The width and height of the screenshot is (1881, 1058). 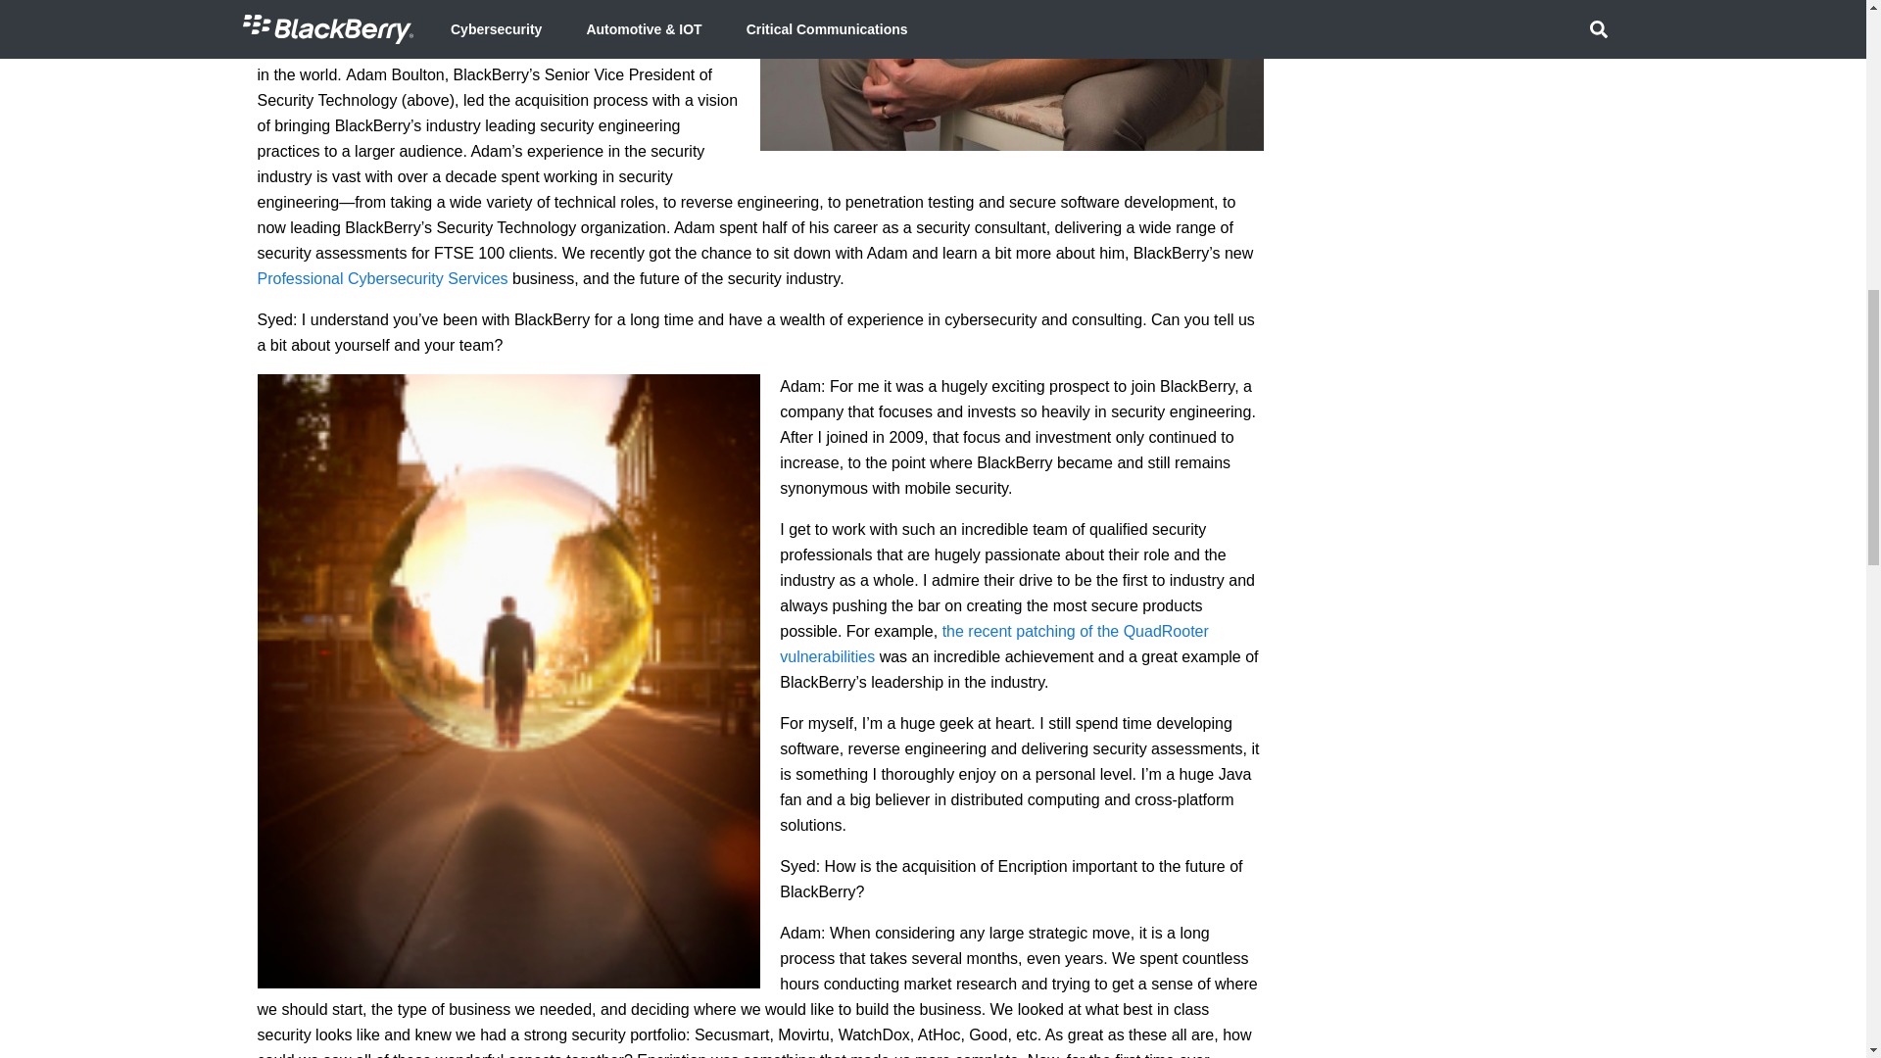 What do you see at coordinates (994, 645) in the screenshot?
I see `the recent patching of the QuadRooter vulnerabilities` at bounding box center [994, 645].